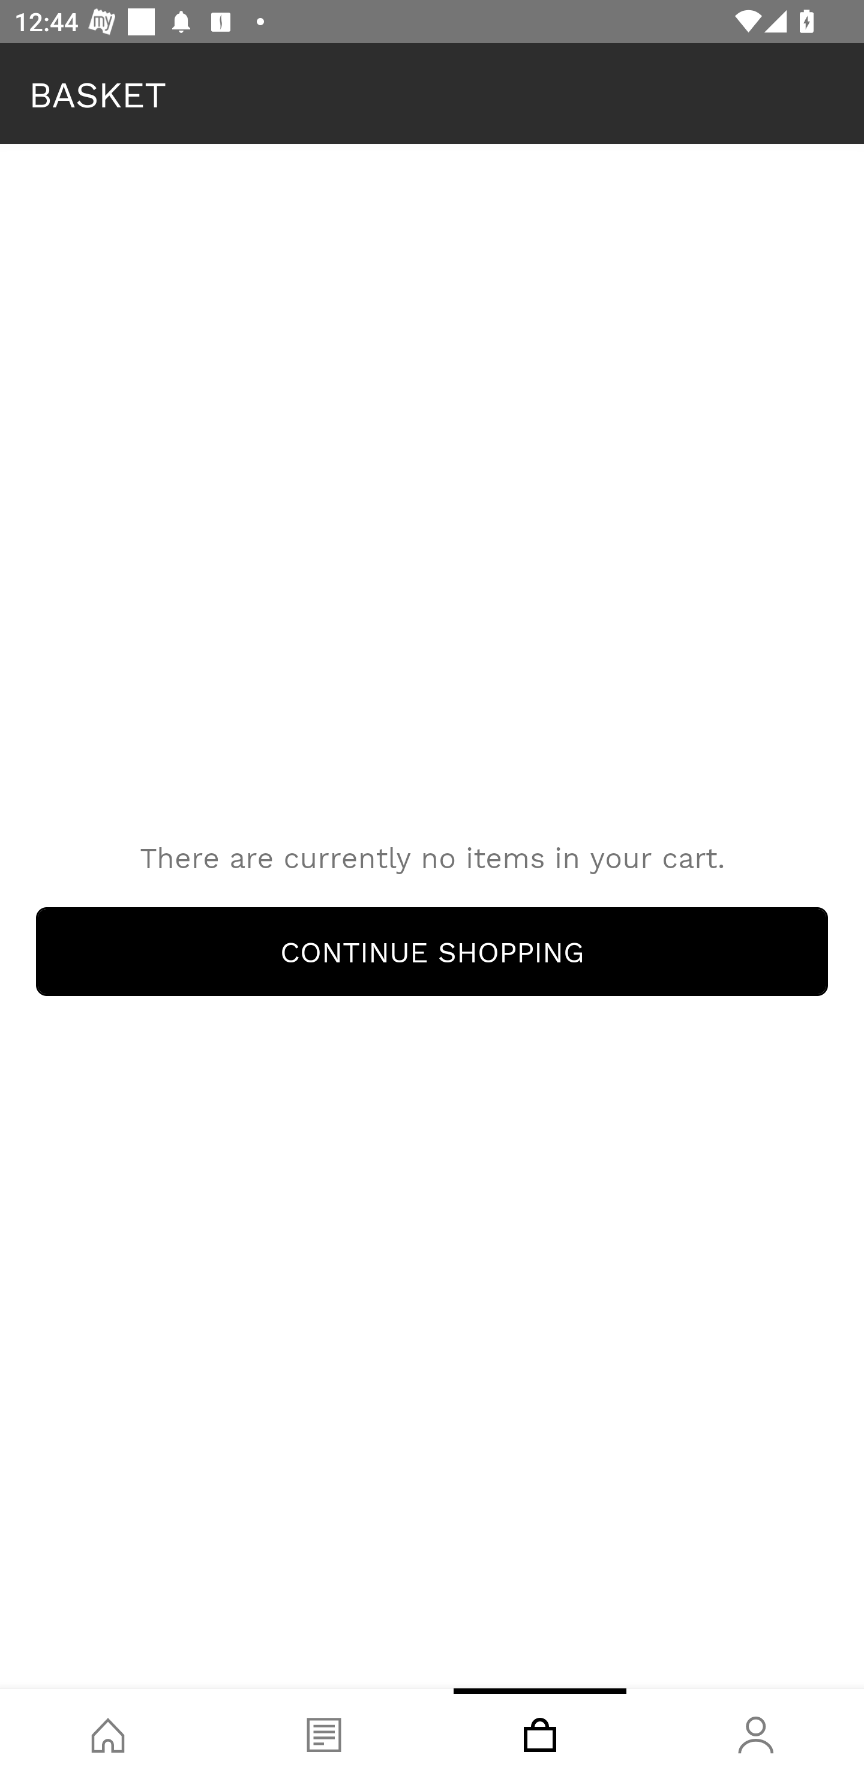 The height and width of the screenshot is (1776, 864). Describe the element at coordinates (108, 1732) in the screenshot. I see `Shop, tab, 1 of 4` at that location.